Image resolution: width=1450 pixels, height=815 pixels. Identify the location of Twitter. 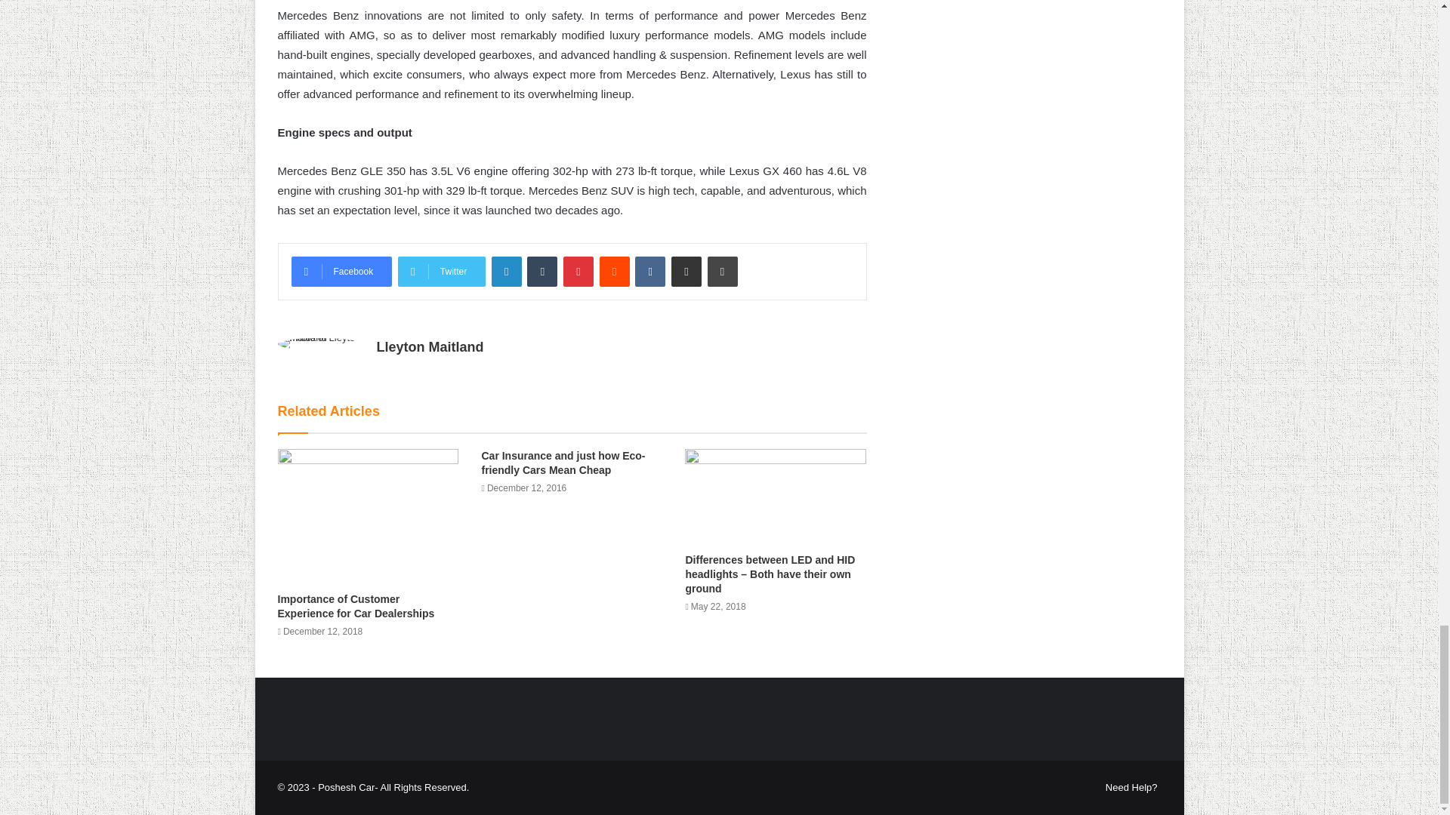
(441, 272).